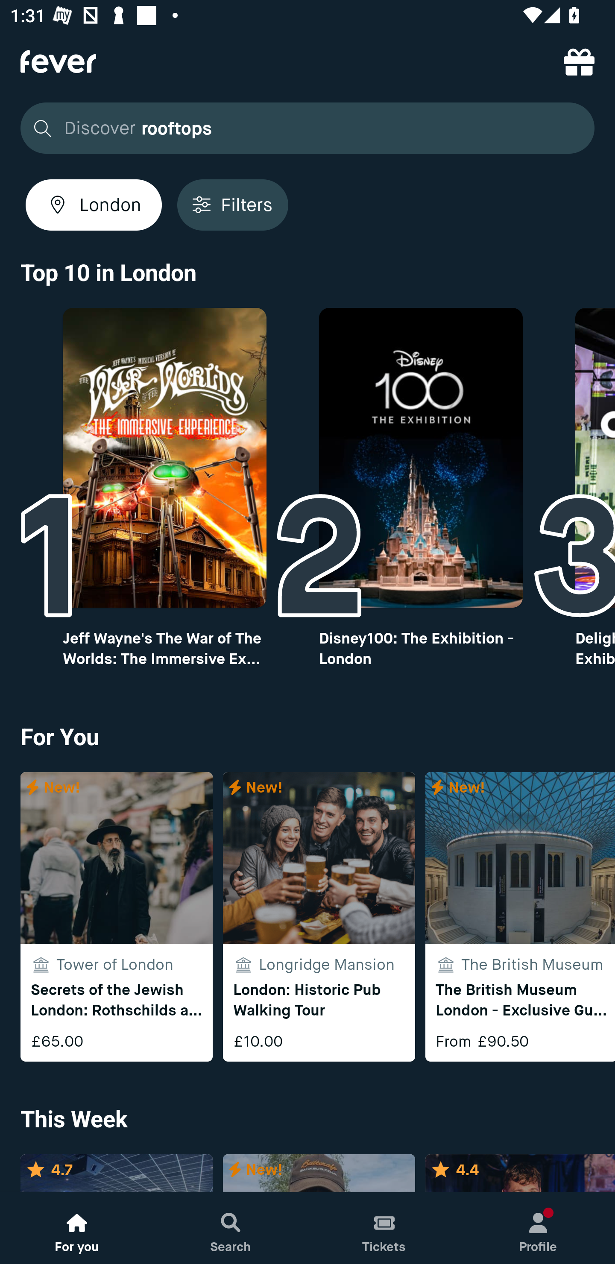 Image resolution: width=615 pixels, height=1264 pixels. What do you see at coordinates (94, 205) in the screenshot?
I see `London` at bounding box center [94, 205].